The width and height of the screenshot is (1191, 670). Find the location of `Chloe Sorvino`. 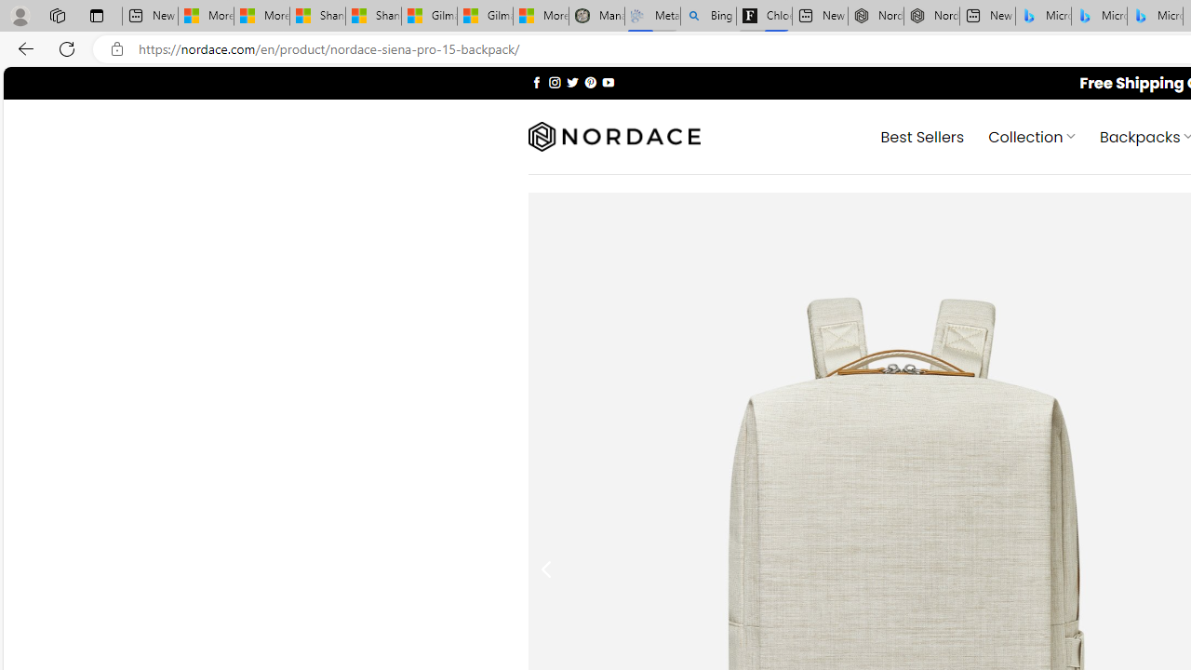

Chloe Sorvino is located at coordinates (765, 17).